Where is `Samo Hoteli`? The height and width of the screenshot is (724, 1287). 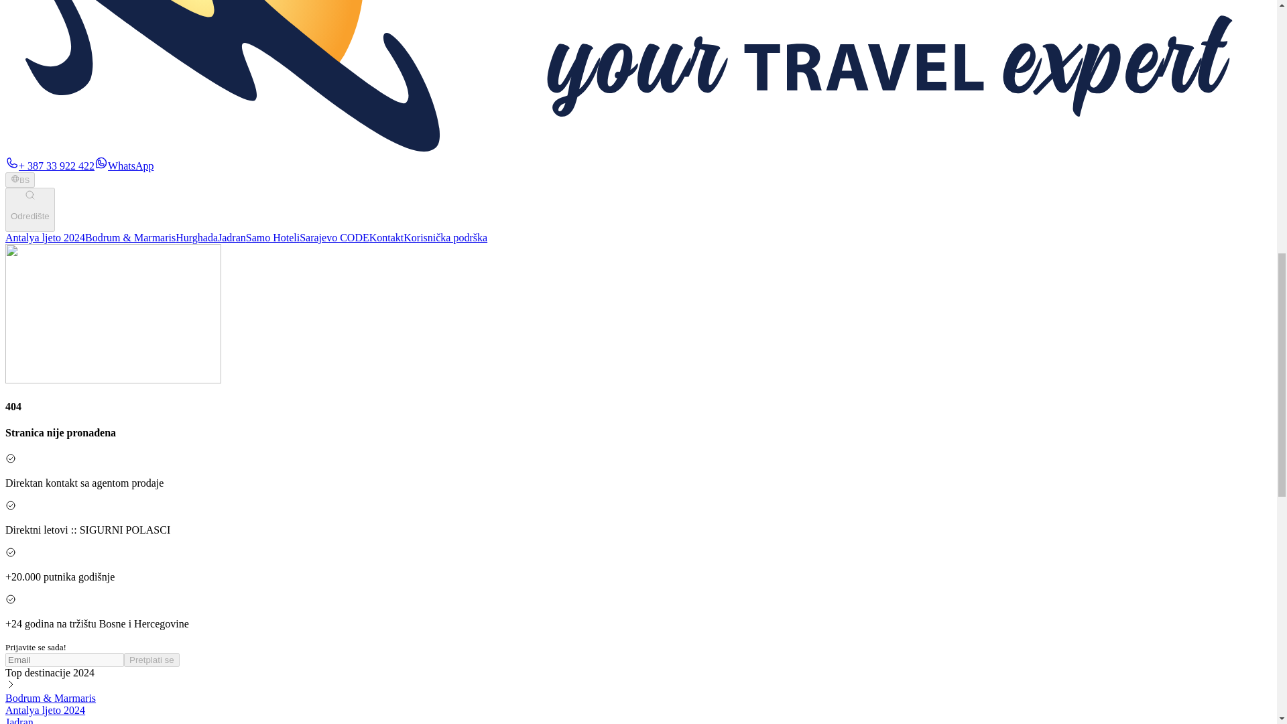 Samo Hoteli is located at coordinates (272, 237).